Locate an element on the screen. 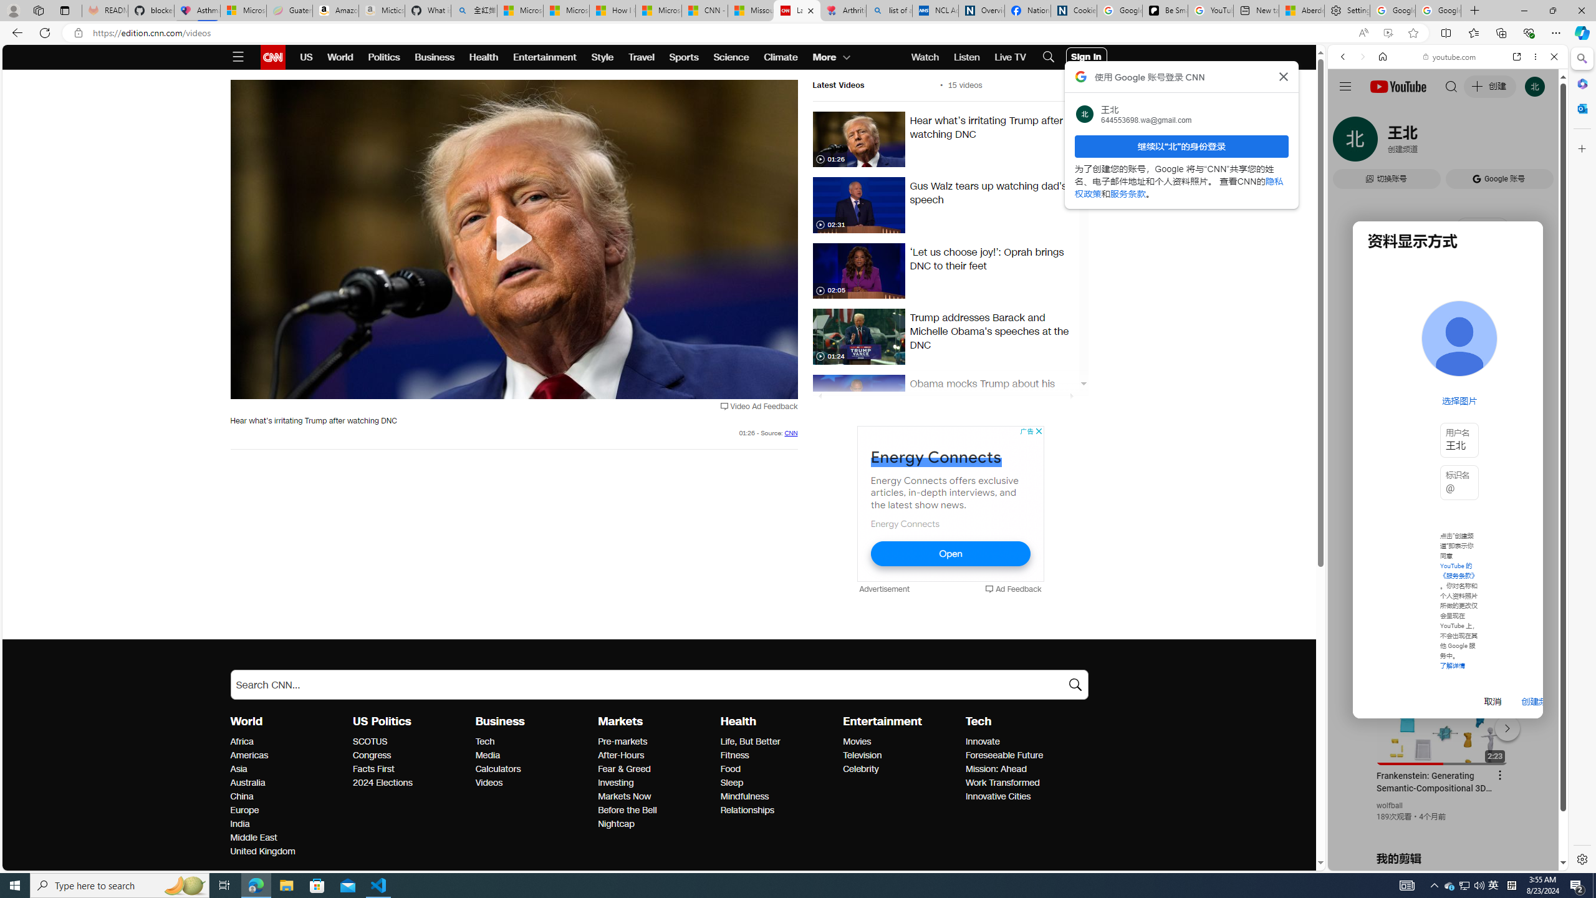 The width and height of the screenshot is (1596, 898). Cookies is located at coordinates (1074, 11).